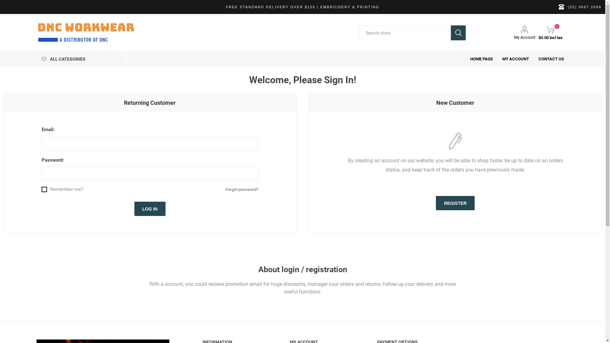  Describe the element at coordinates (525, 33) in the screenshot. I see `My Account` at that location.